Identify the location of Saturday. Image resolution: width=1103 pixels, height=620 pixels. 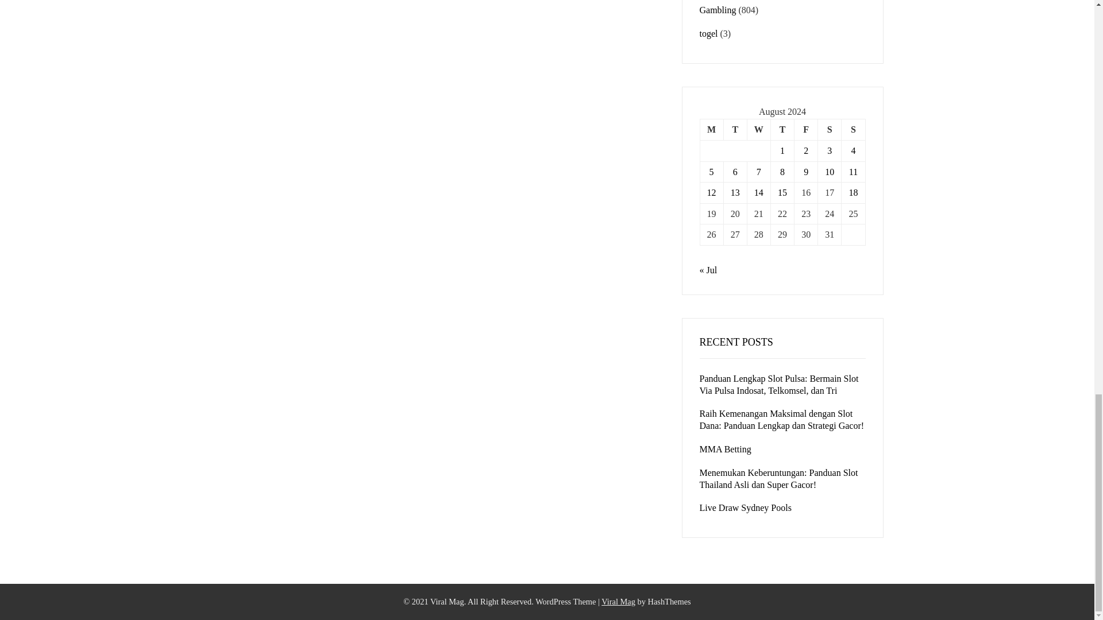
(830, 130).